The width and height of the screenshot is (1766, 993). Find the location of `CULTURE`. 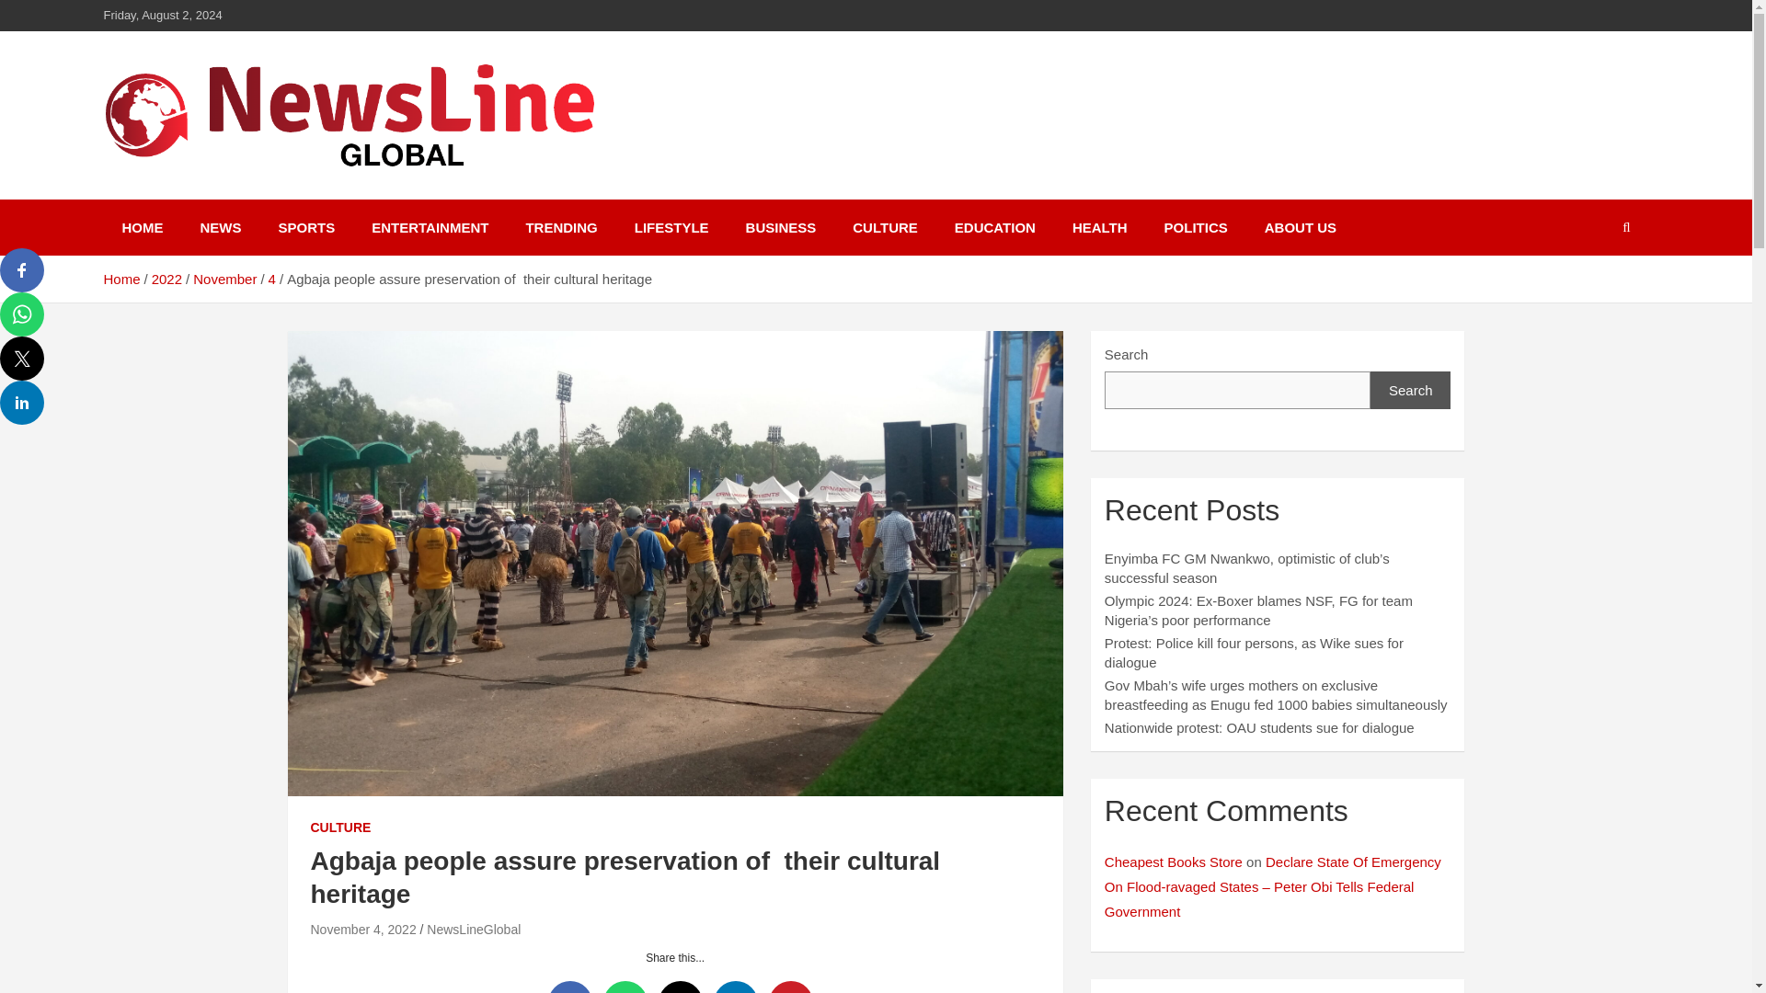

CULTURE is located at coordinates (340, 828).